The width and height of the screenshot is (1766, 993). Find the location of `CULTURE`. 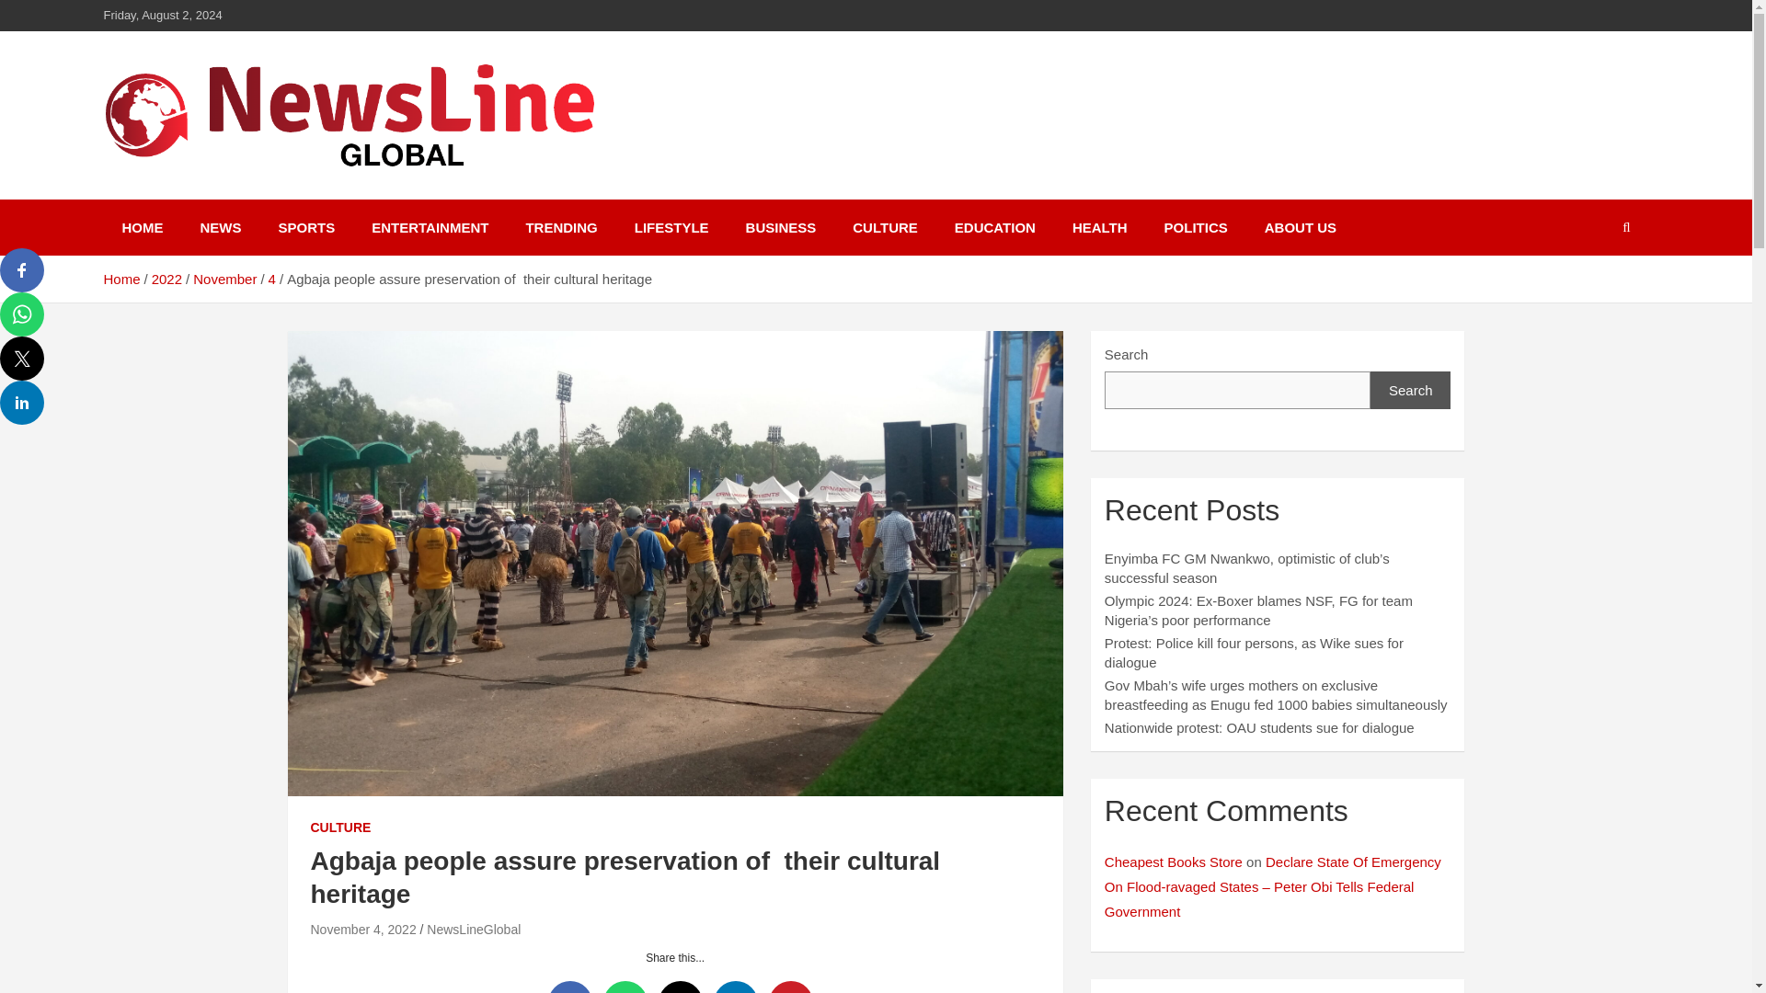

CULTURE is located at coordinates (340, 828).